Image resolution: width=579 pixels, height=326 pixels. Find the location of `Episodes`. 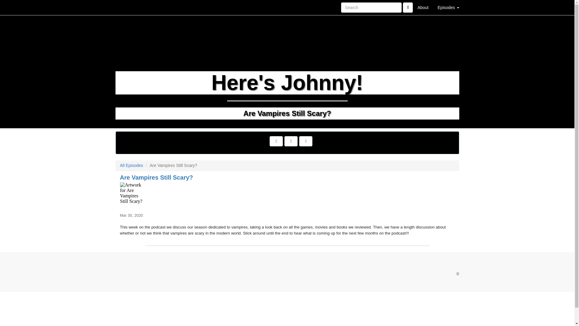

Episodes is located at coordinates (448, 7).